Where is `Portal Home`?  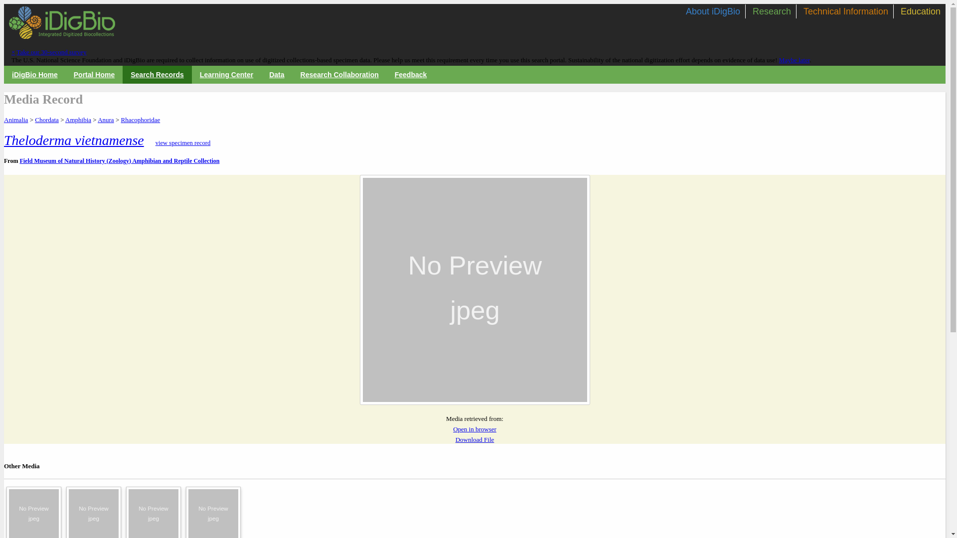
Portal Home is located at coordinates (94, 74).